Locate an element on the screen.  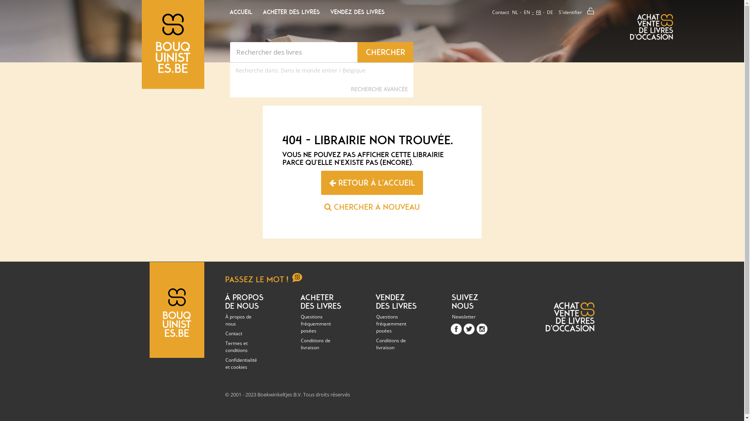
FR is located at coordinates (535, 12).